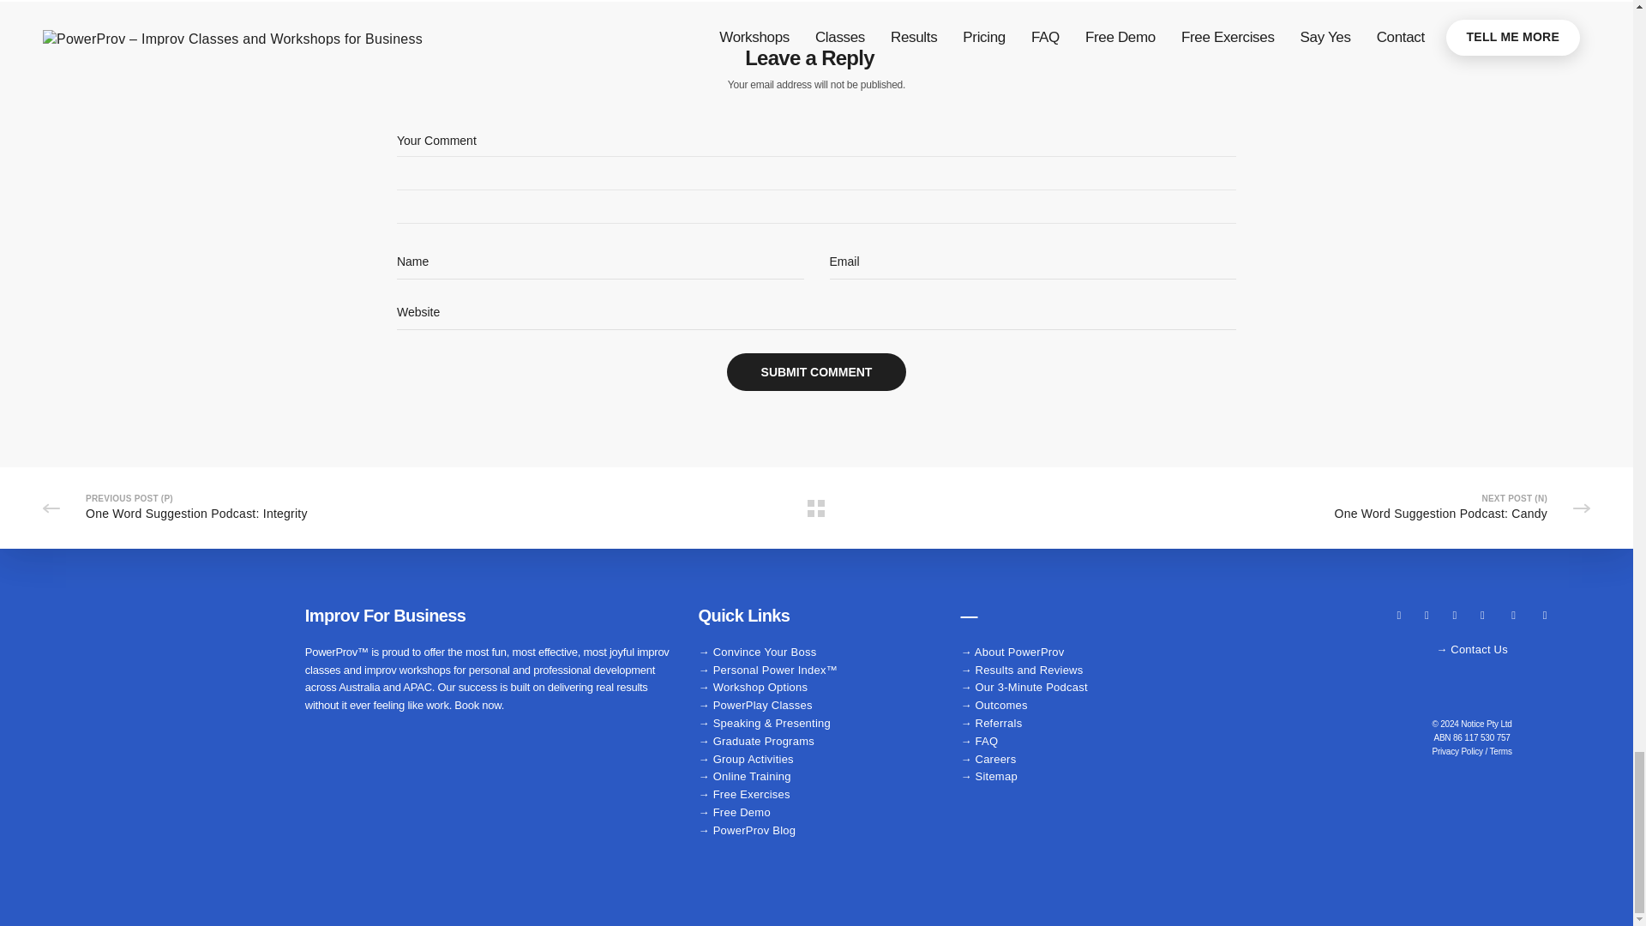  What do you see at coordinates (816, 508) in the screenshot?
I see `Back` at bounding box center [816, 508].